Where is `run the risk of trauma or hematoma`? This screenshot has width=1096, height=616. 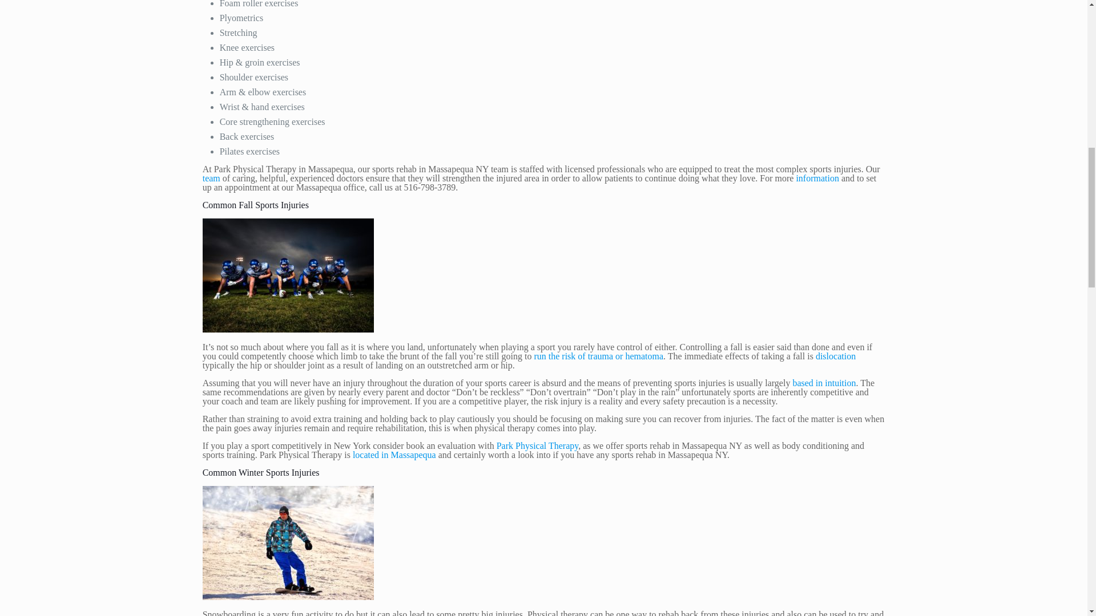 run the risk of trauma or hematoma is located at coordinates (597, 356).